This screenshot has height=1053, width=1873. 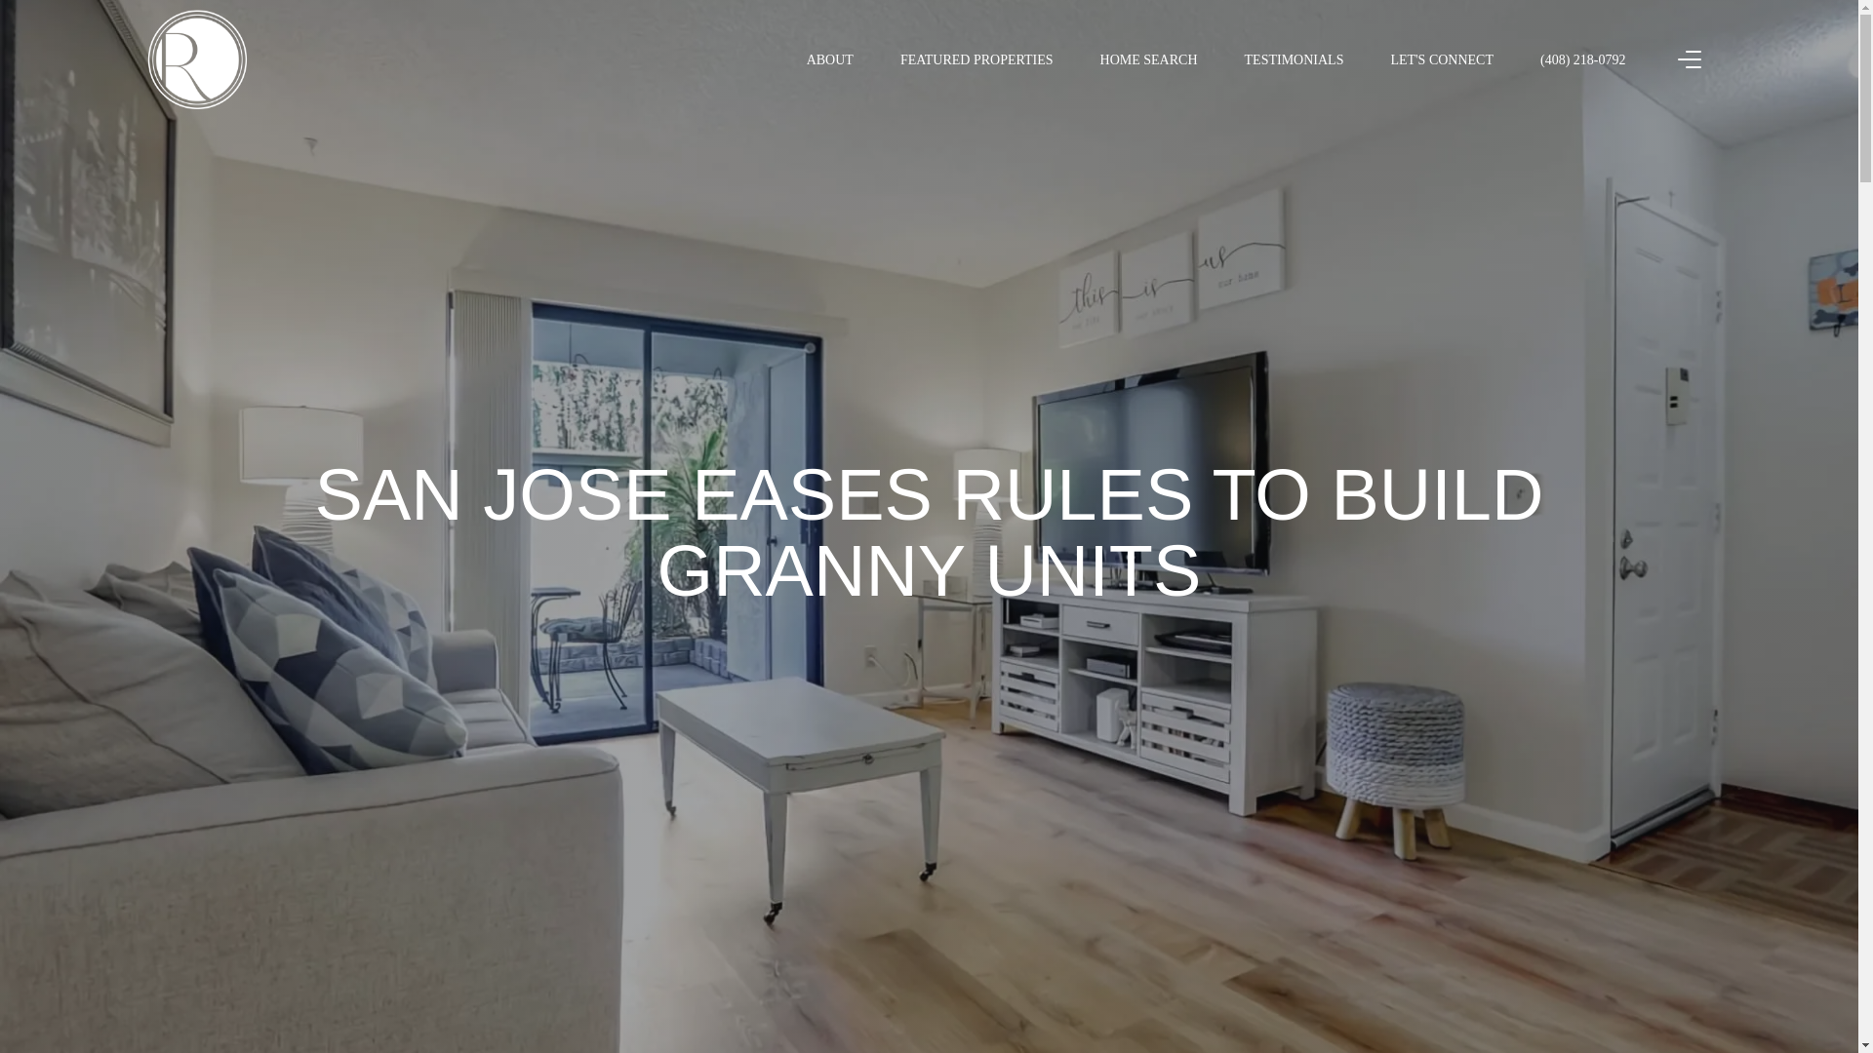 I want to click on LET'S CONNECT, so click(x=1441, y=59).